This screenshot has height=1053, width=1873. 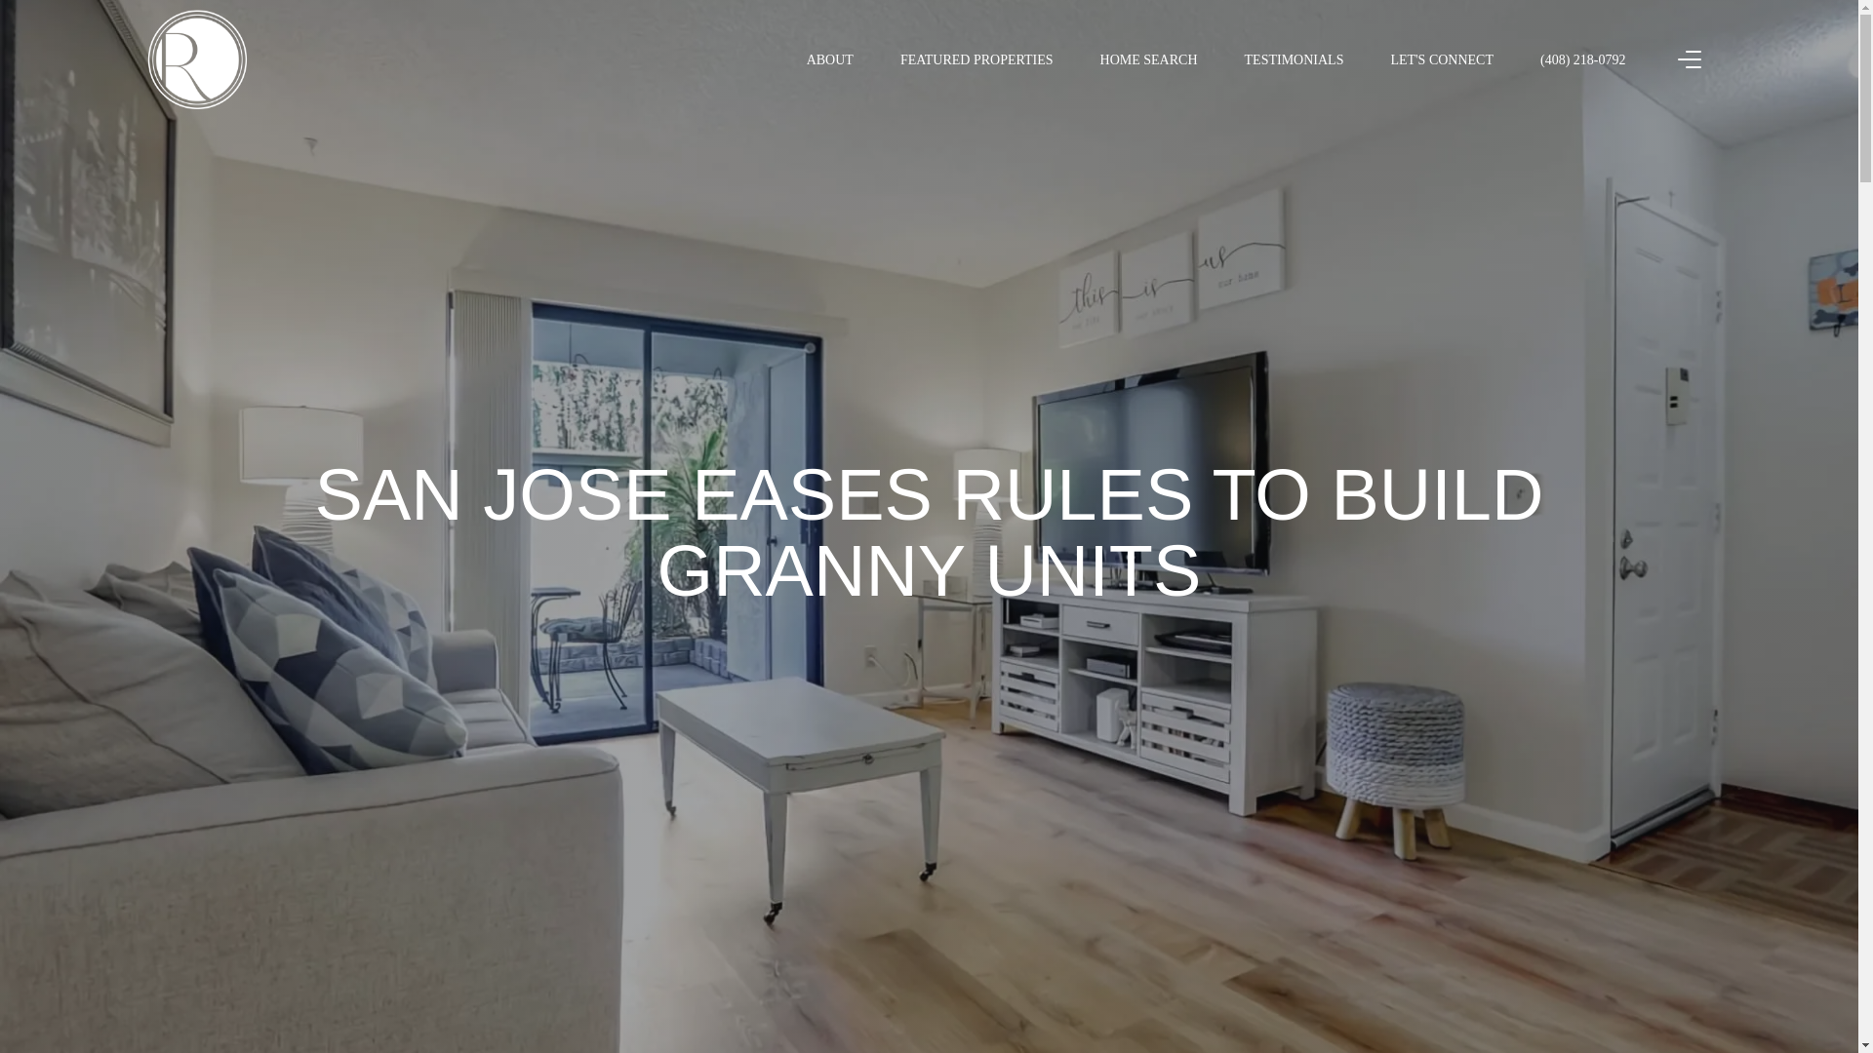 I want to click on LET'S CONNECT, so click(x=1441, y=59).